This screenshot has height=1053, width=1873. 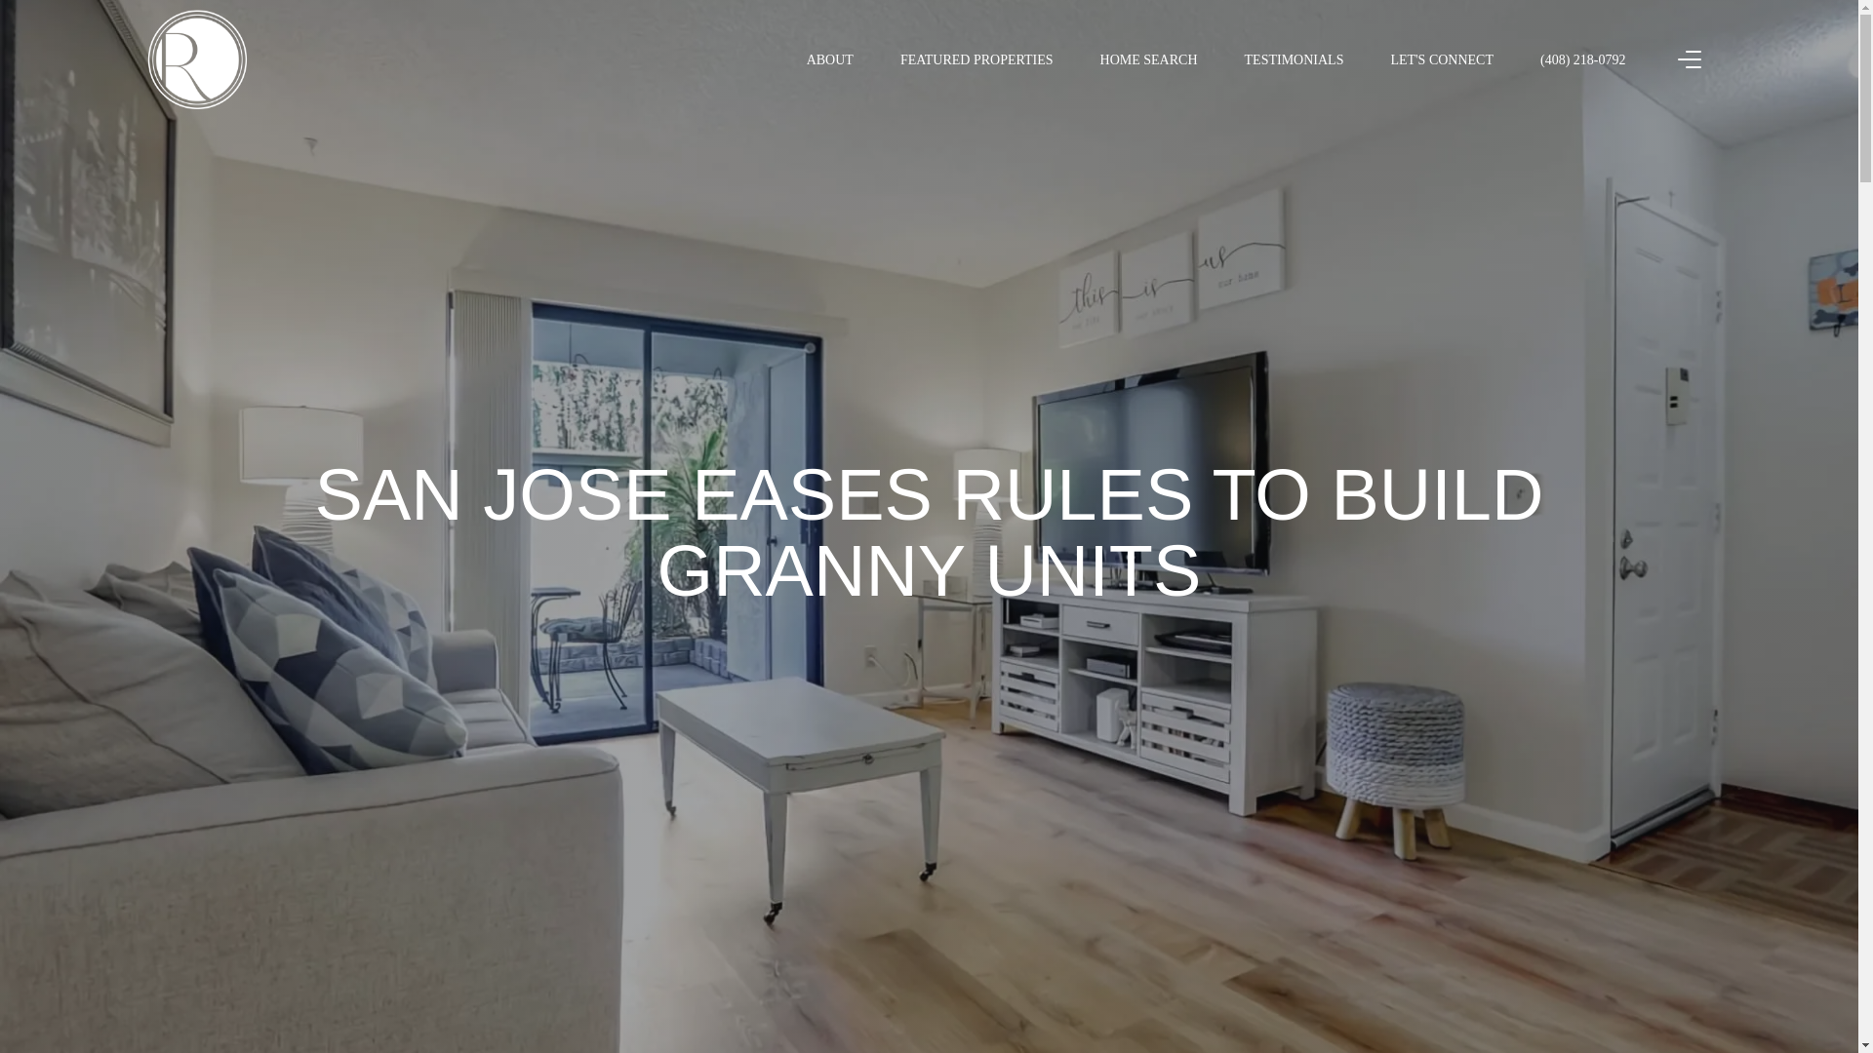 I want to click on LET'S CONNECT, so click(x=1441, y=59).